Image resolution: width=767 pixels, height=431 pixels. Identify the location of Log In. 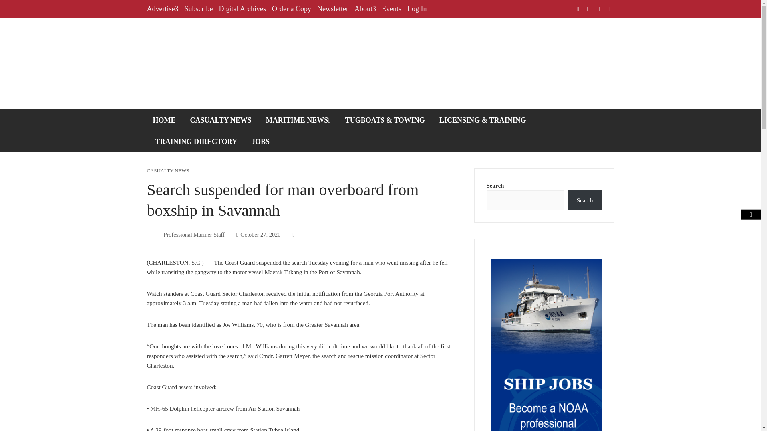
(417, 9).